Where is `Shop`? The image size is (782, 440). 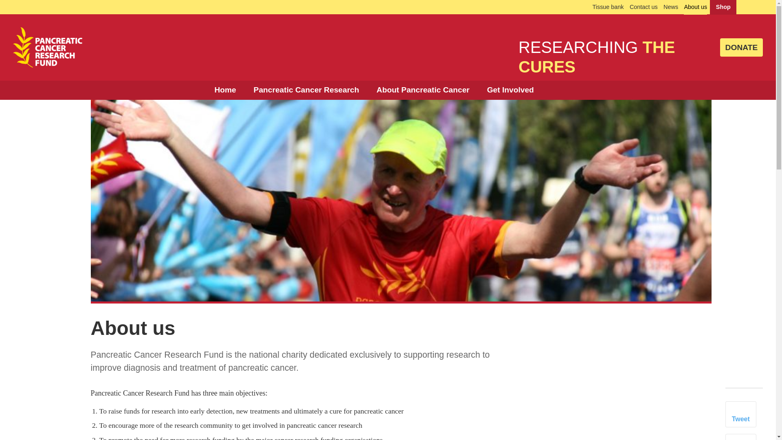
Shop is located at coordinates (723, 7).